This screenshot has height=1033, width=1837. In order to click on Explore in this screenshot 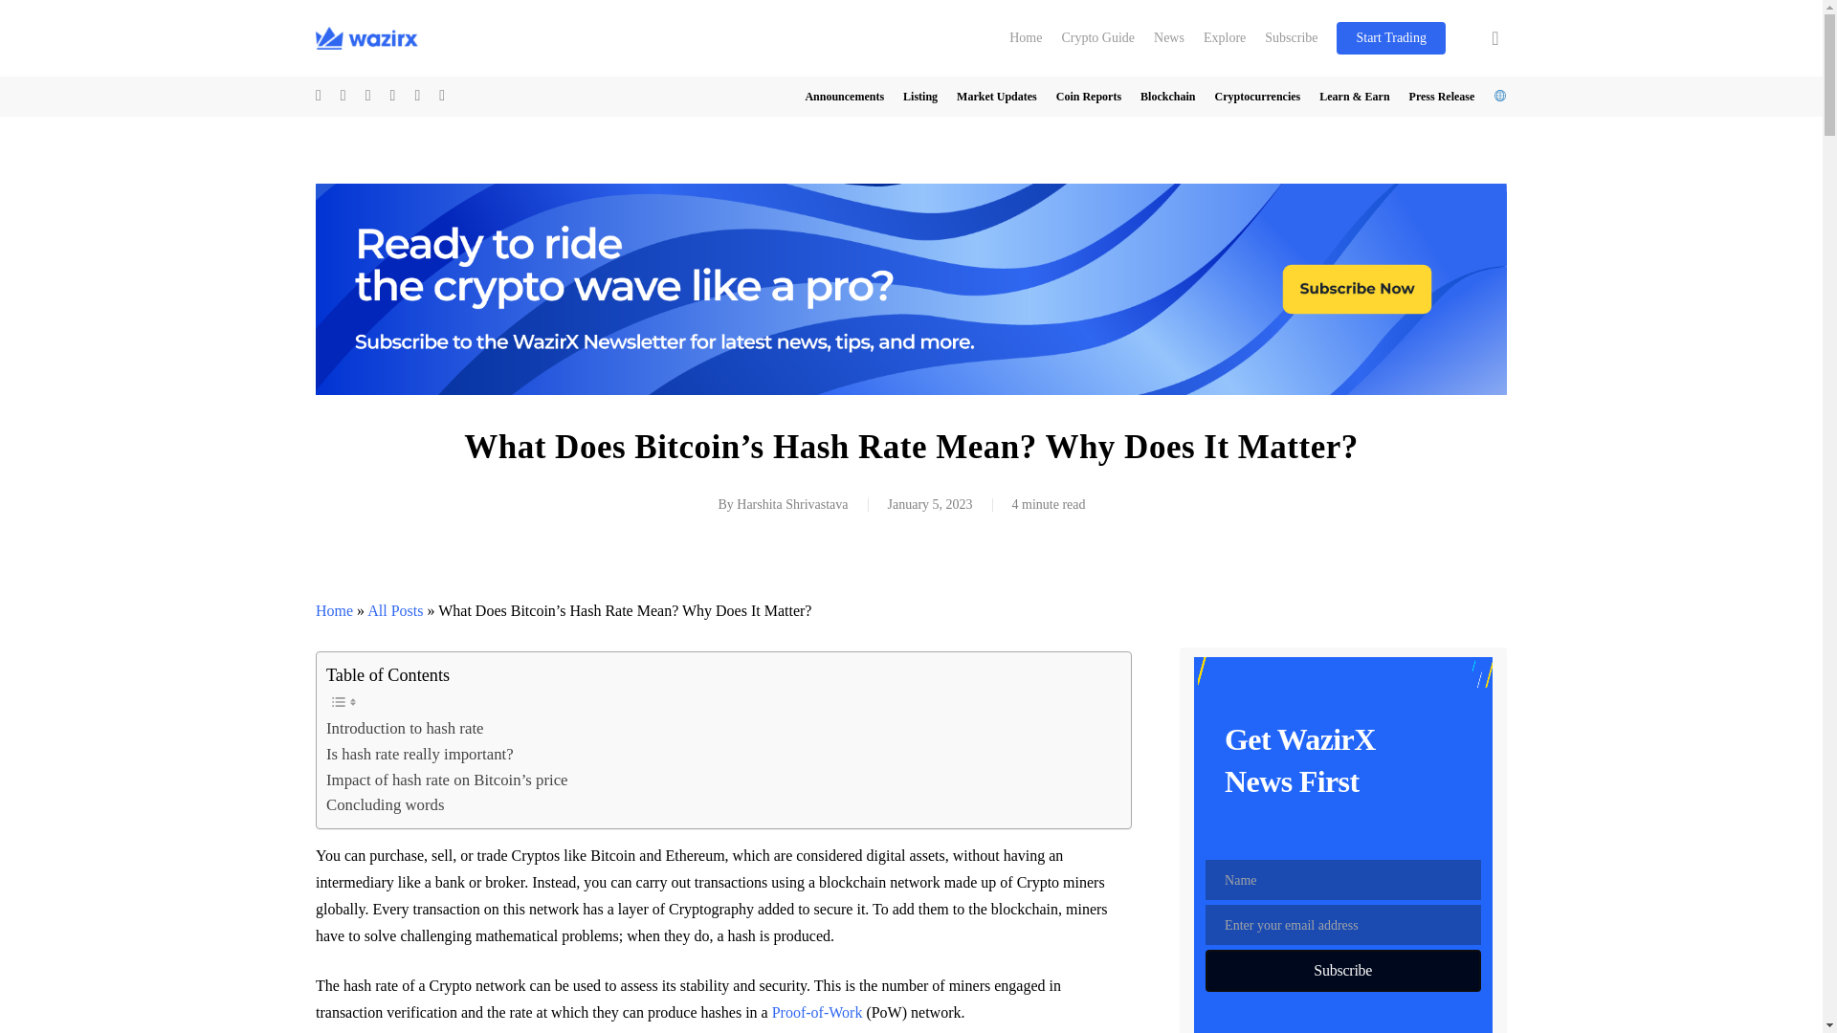, I will do `click(1225, 38)`.